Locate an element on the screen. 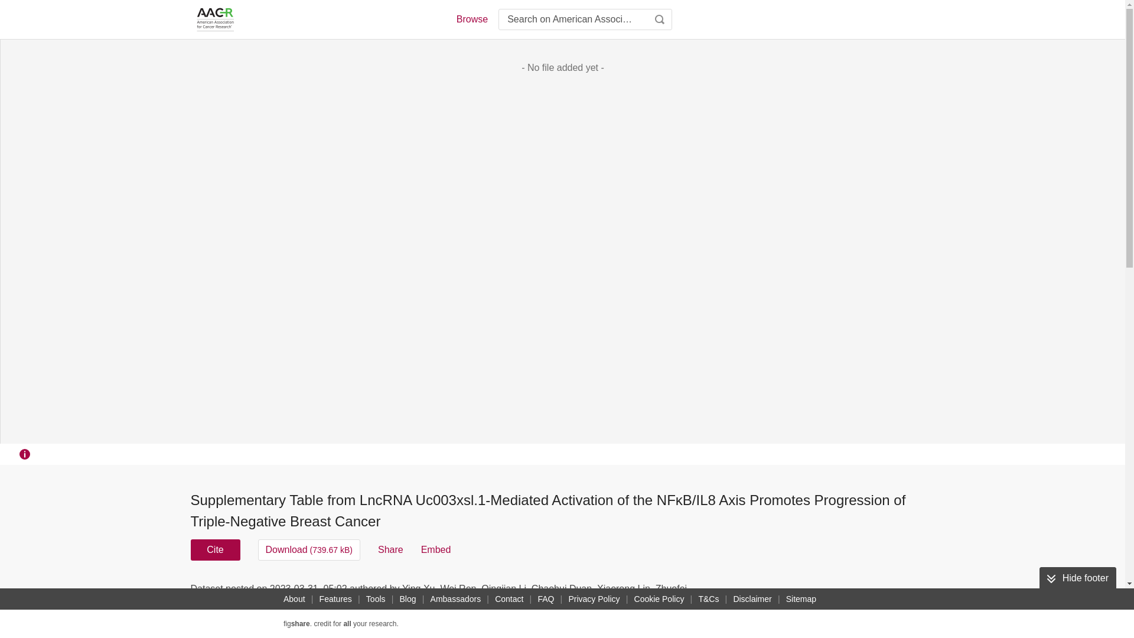 The width and height of the screenshot is (1134, 638). Cite is located at coordinates (215, 549).